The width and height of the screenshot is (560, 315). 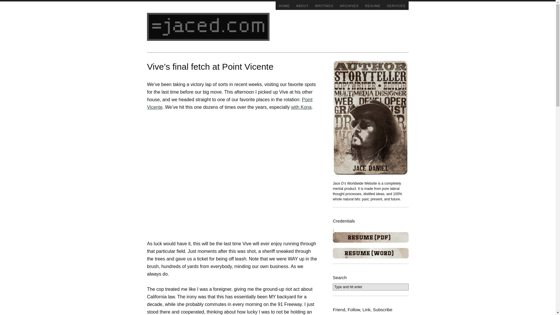 What do you see at coordinates (301, 107) in the screenshot?
I see `kona vivor pt vicente` at bounding box center [301, 107].